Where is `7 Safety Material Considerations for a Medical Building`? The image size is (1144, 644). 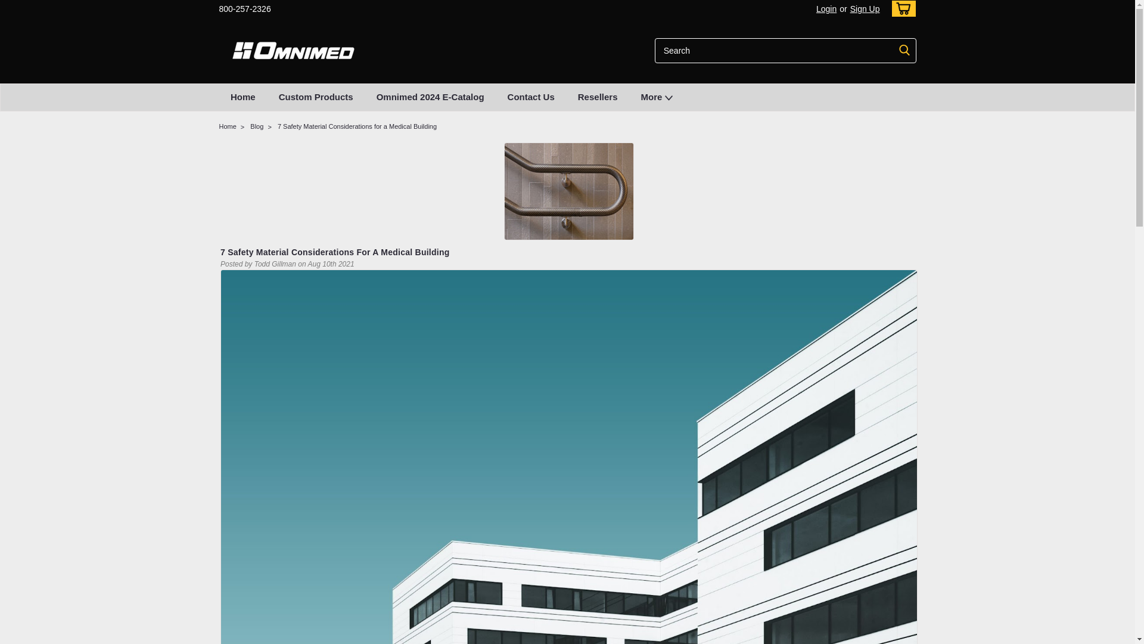
7 Safety Material Considerations for a Medical Building is located at coordinates (568, 190).